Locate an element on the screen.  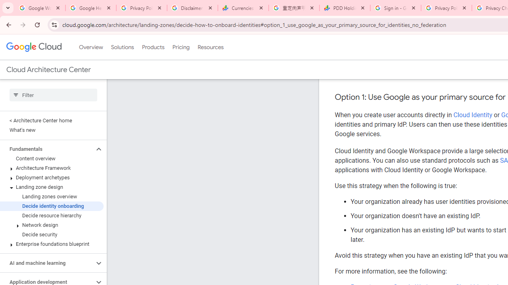
Decide resource hierarchy is located at coordinates (52, 215).